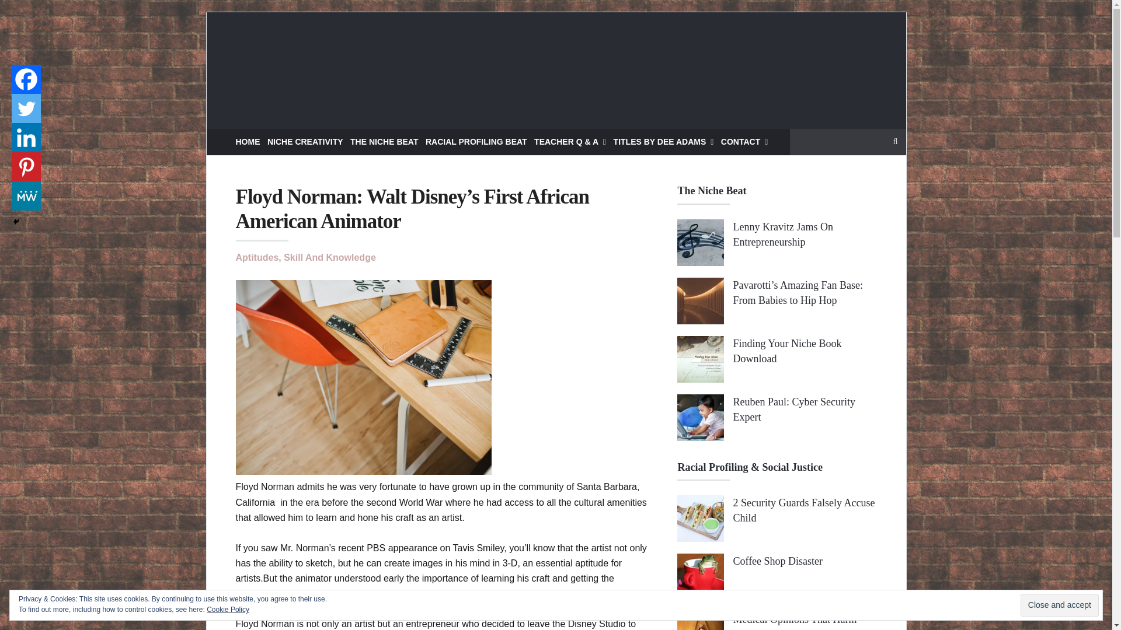 Image resolution: width=1121 pixels, height=630 pixels. What do you see at coordinates (778, 561) in the screenshot?
I see `Coffee Shop Disaster` at bounding box center [778, 561].